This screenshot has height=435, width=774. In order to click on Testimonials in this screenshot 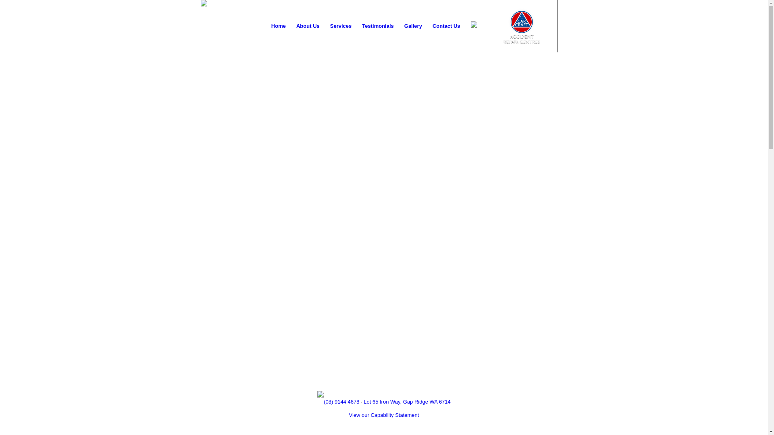, I will do `click(378, 26)`.